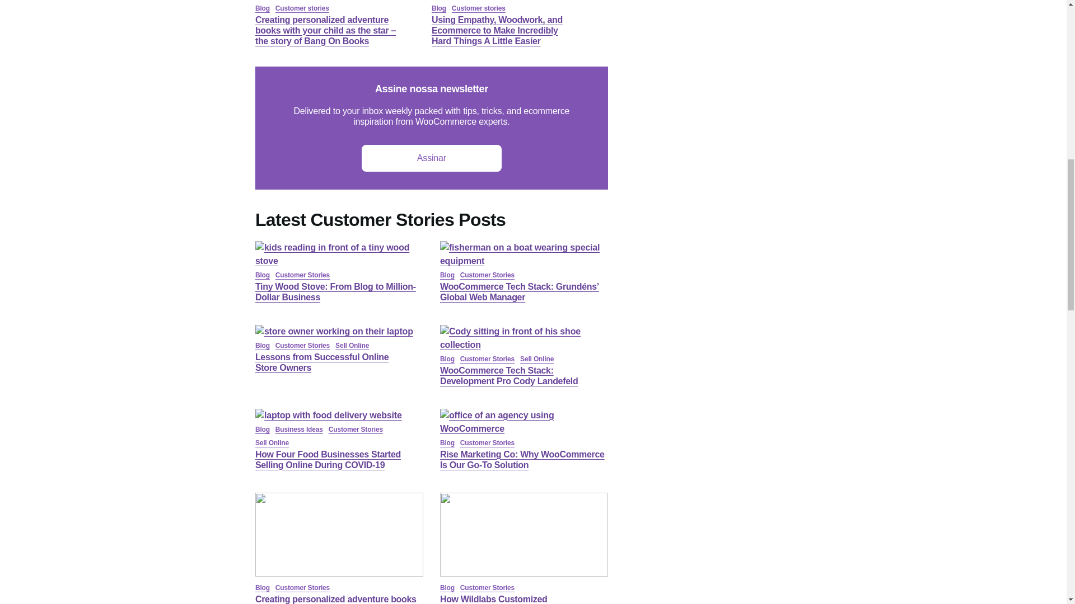 This screenshot has width=1075, height=604. I want to click on Tiny Wood Stove: From Blog to Million-Dollar Business, so click(336, 292).